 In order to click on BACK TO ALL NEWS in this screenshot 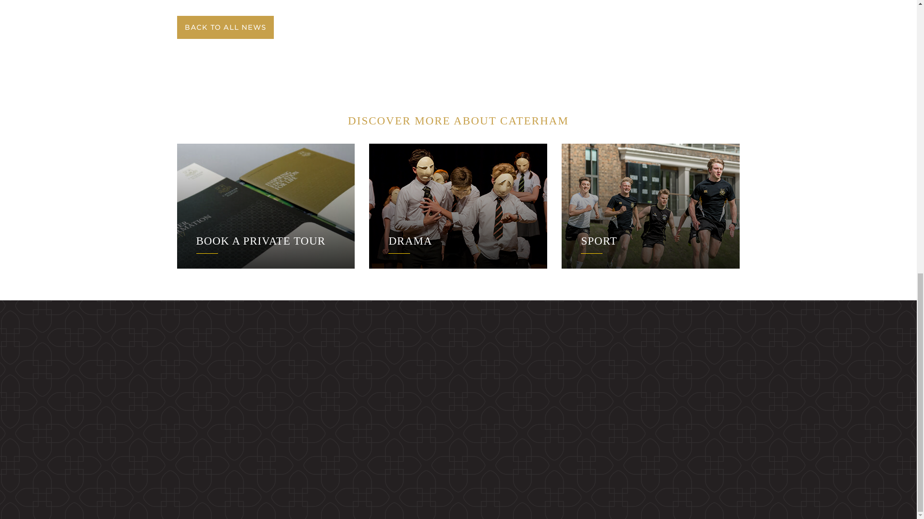, I will do `click(224, 27)`.